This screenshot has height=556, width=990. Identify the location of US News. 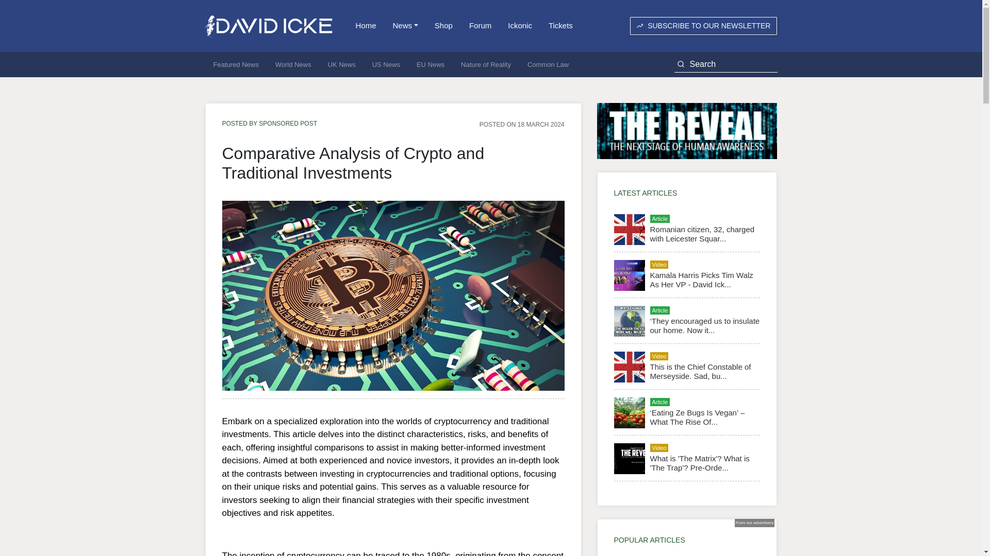
(386, 65).